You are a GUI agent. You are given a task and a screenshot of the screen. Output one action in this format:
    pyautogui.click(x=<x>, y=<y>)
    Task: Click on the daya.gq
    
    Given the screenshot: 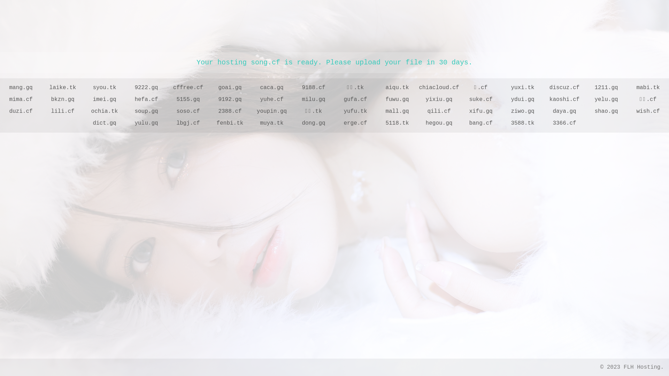 What is the action you would take?
    pyautogui.click(x=564, y=111)
    